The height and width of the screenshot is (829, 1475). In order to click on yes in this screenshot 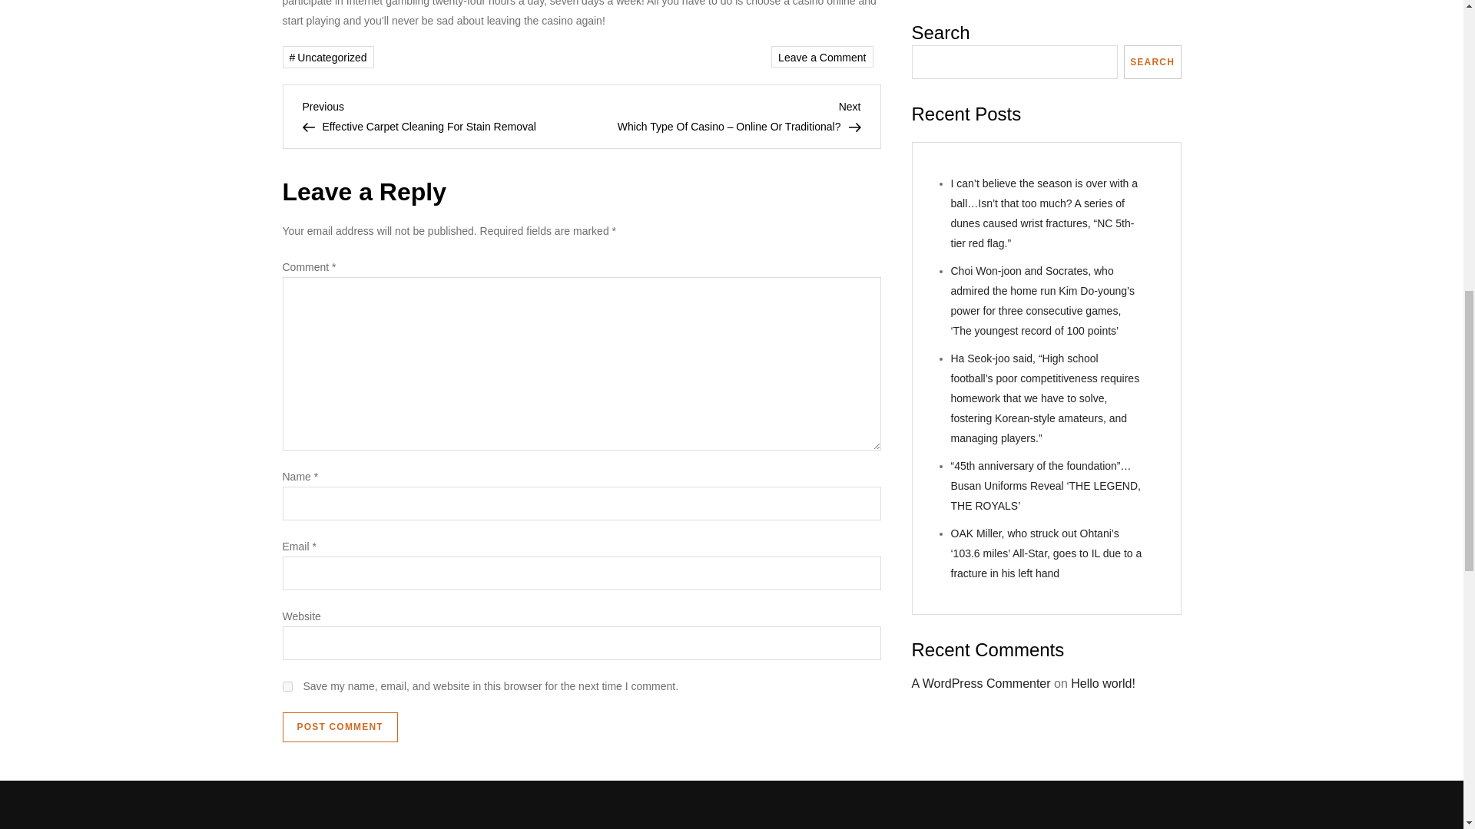, I will do `click(287, 686)`.